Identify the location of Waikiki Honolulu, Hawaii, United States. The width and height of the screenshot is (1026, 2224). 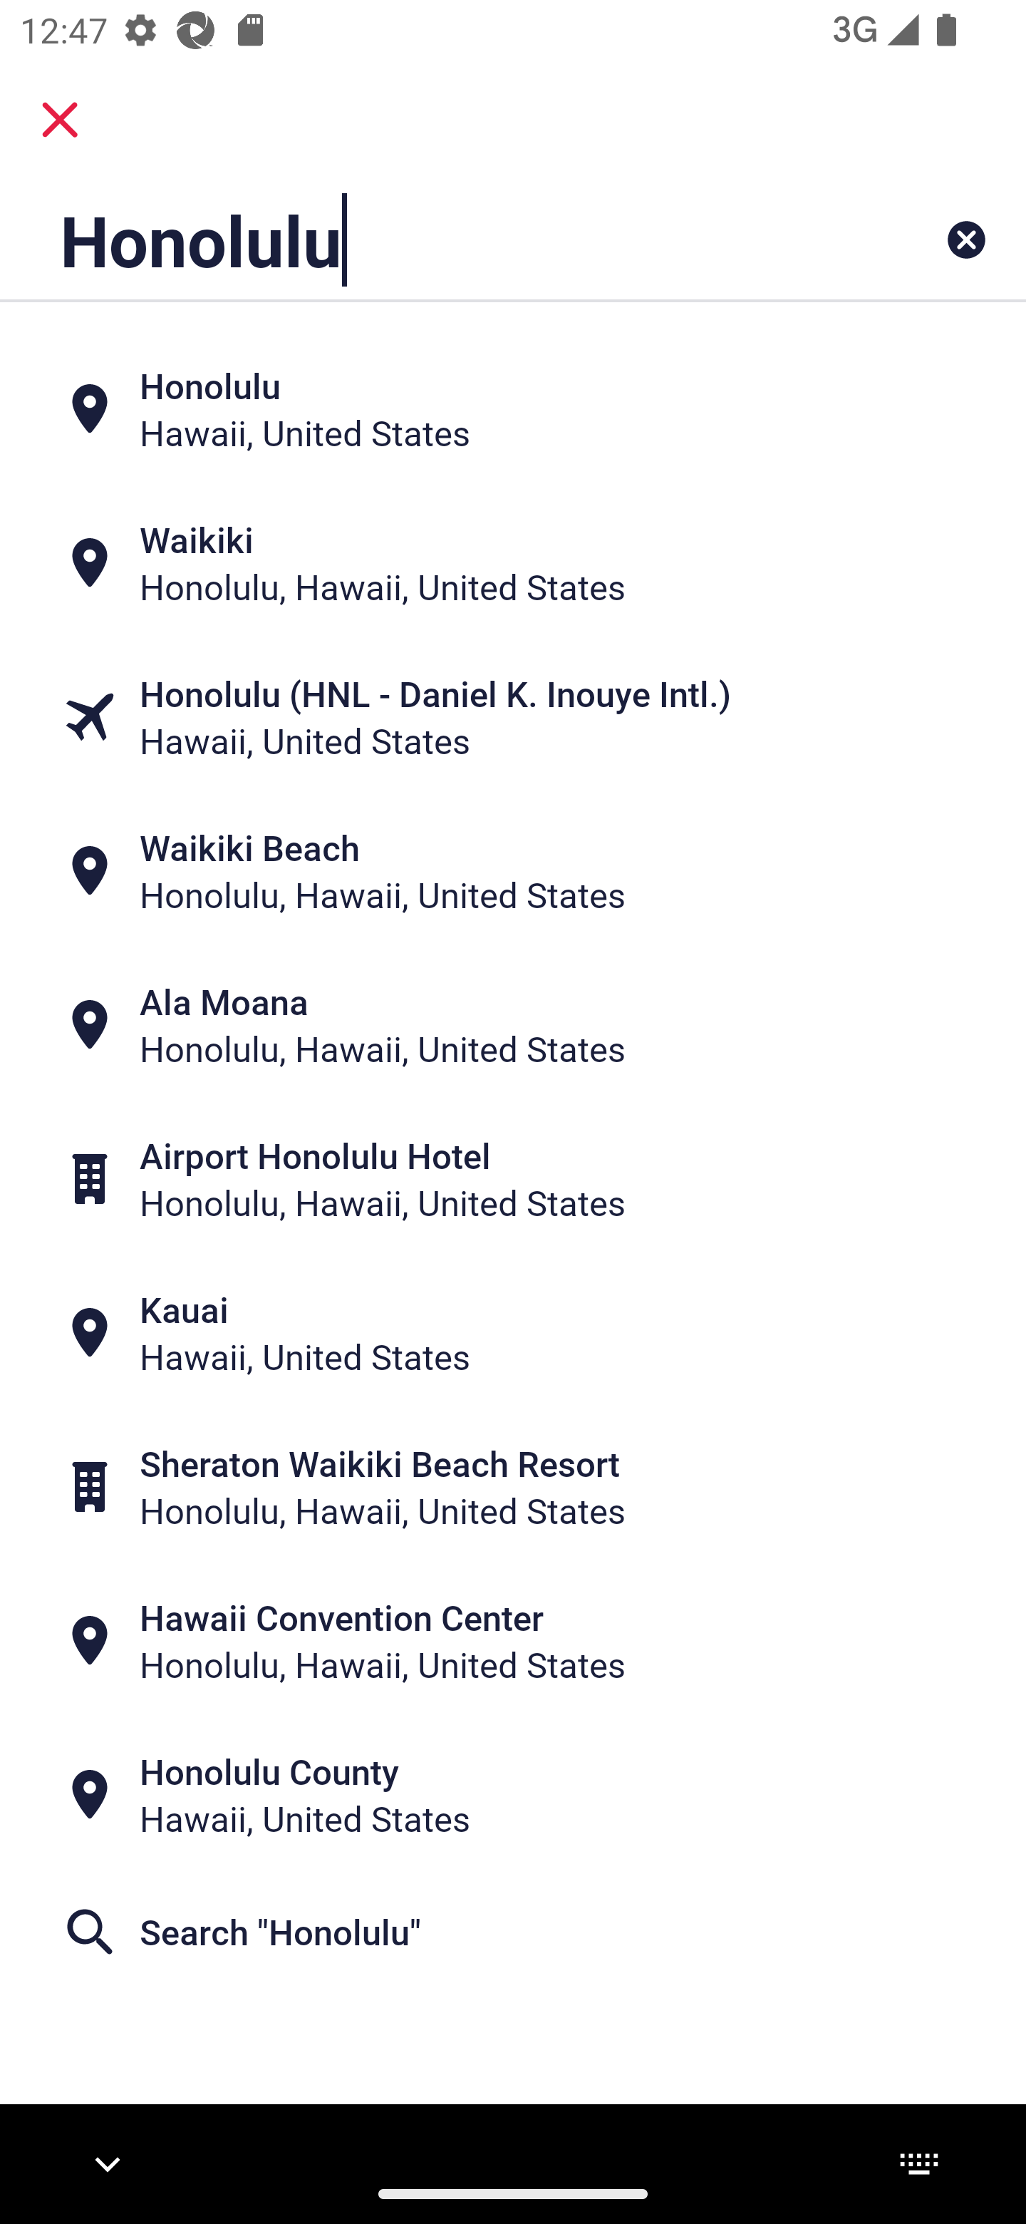
(513, 563).